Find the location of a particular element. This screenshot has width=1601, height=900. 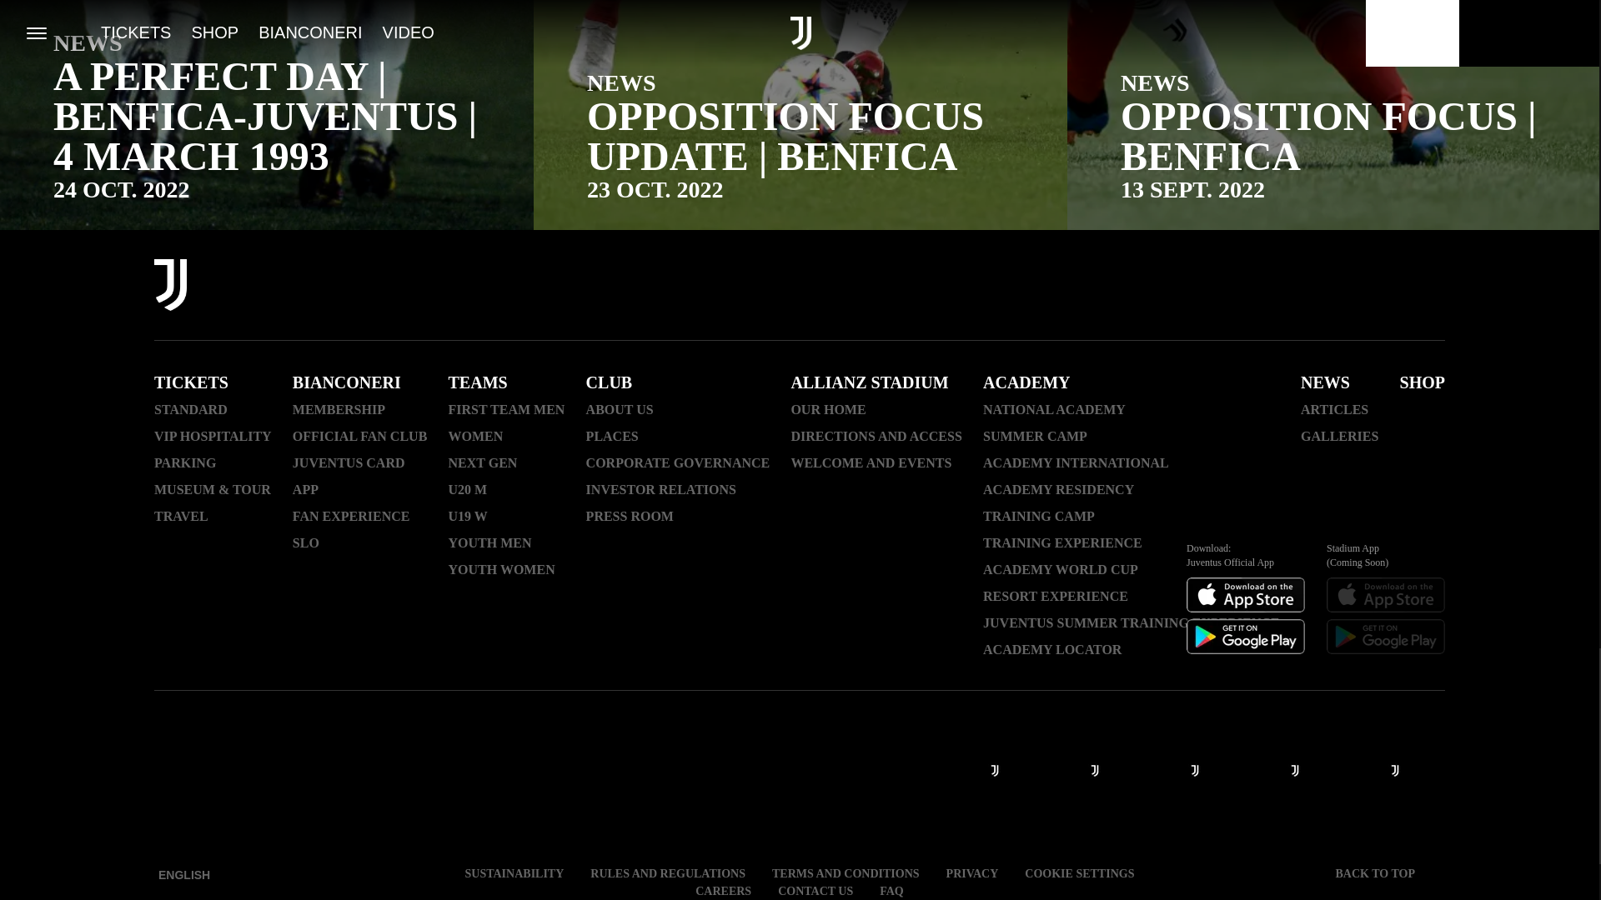

Instagram is located at coordinates (1171, 287).